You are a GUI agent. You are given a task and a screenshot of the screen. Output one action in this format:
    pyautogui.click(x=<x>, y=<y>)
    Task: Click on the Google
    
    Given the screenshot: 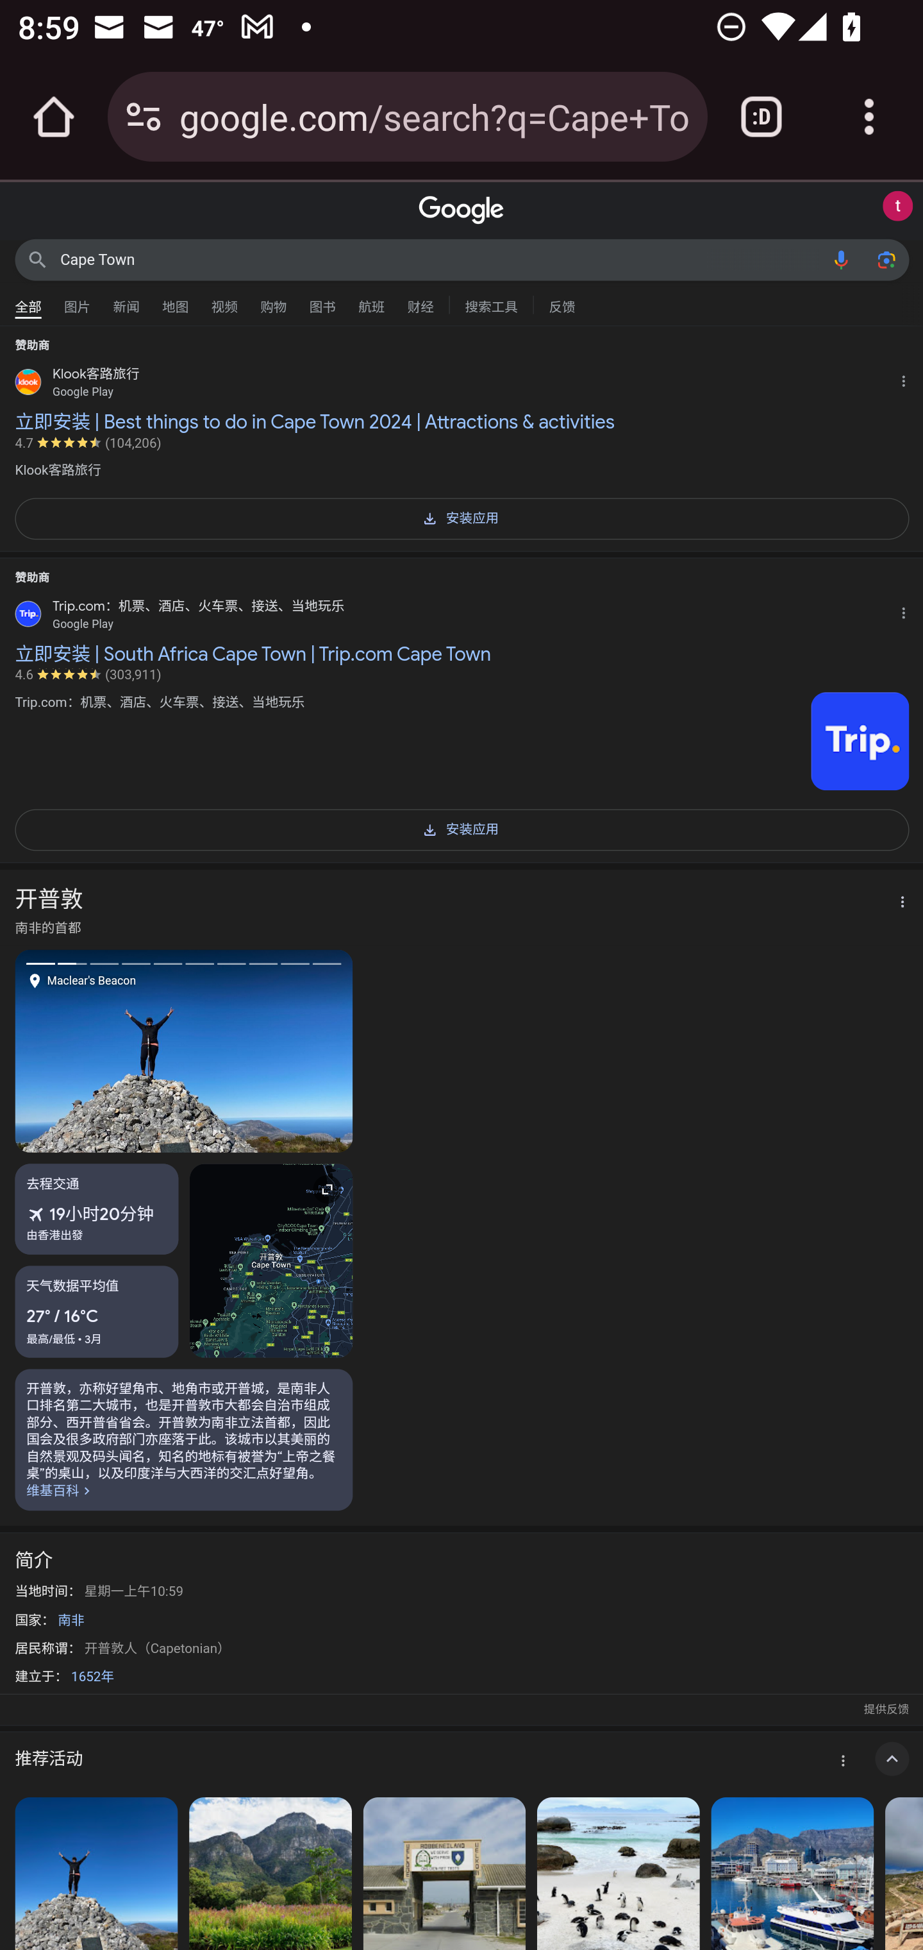 What is the action you would take?
    pyautogui.click(x=462, y=210)
    